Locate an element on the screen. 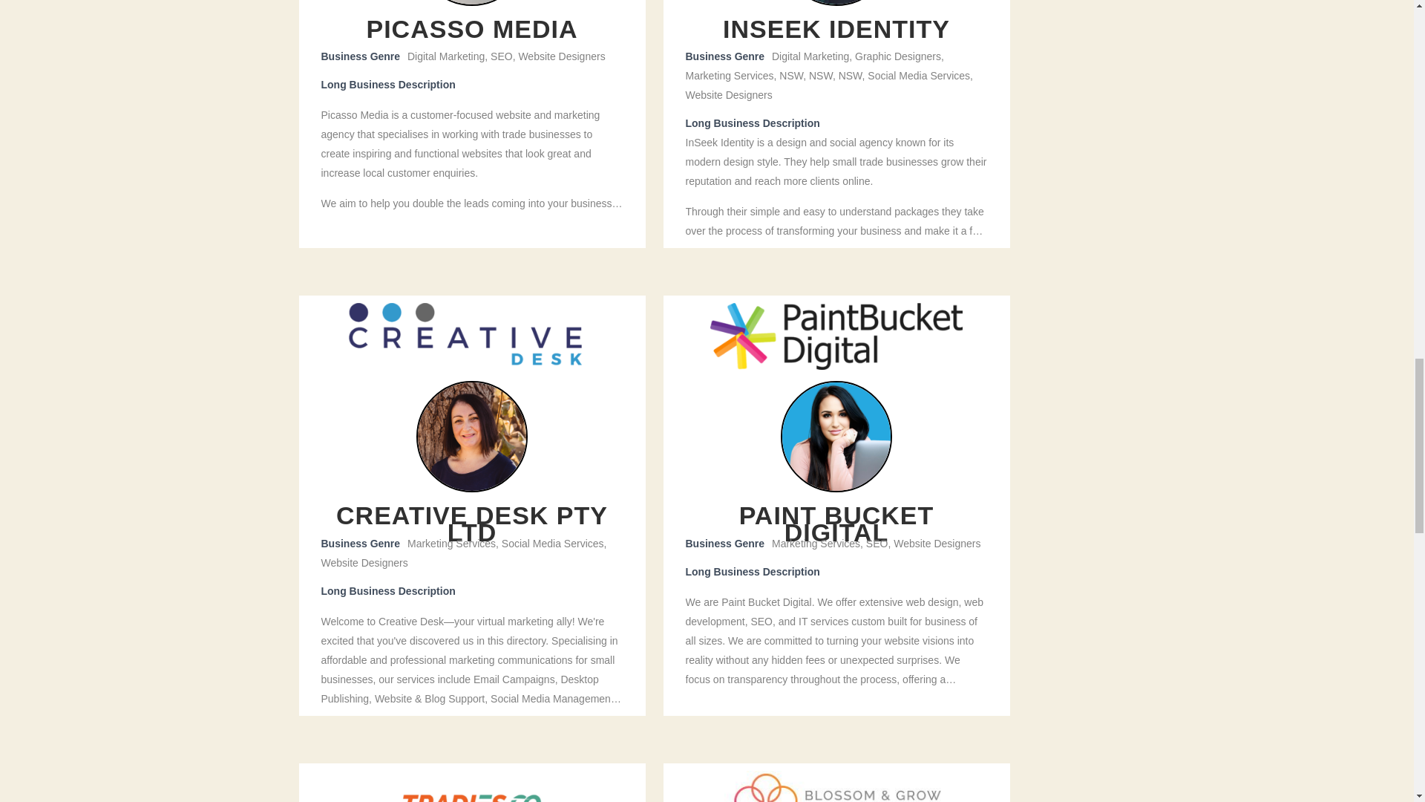 This screenshot has width=1425, height=802. Creative Desk Pty Ltd is located at coordinates (471, 336).